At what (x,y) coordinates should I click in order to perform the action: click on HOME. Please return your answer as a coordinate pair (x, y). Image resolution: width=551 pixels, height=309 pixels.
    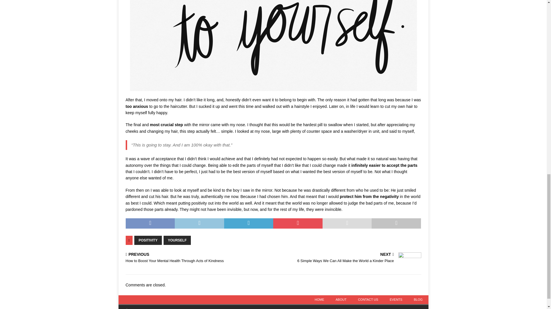
    Looking at the image, I should click on (319, 300).